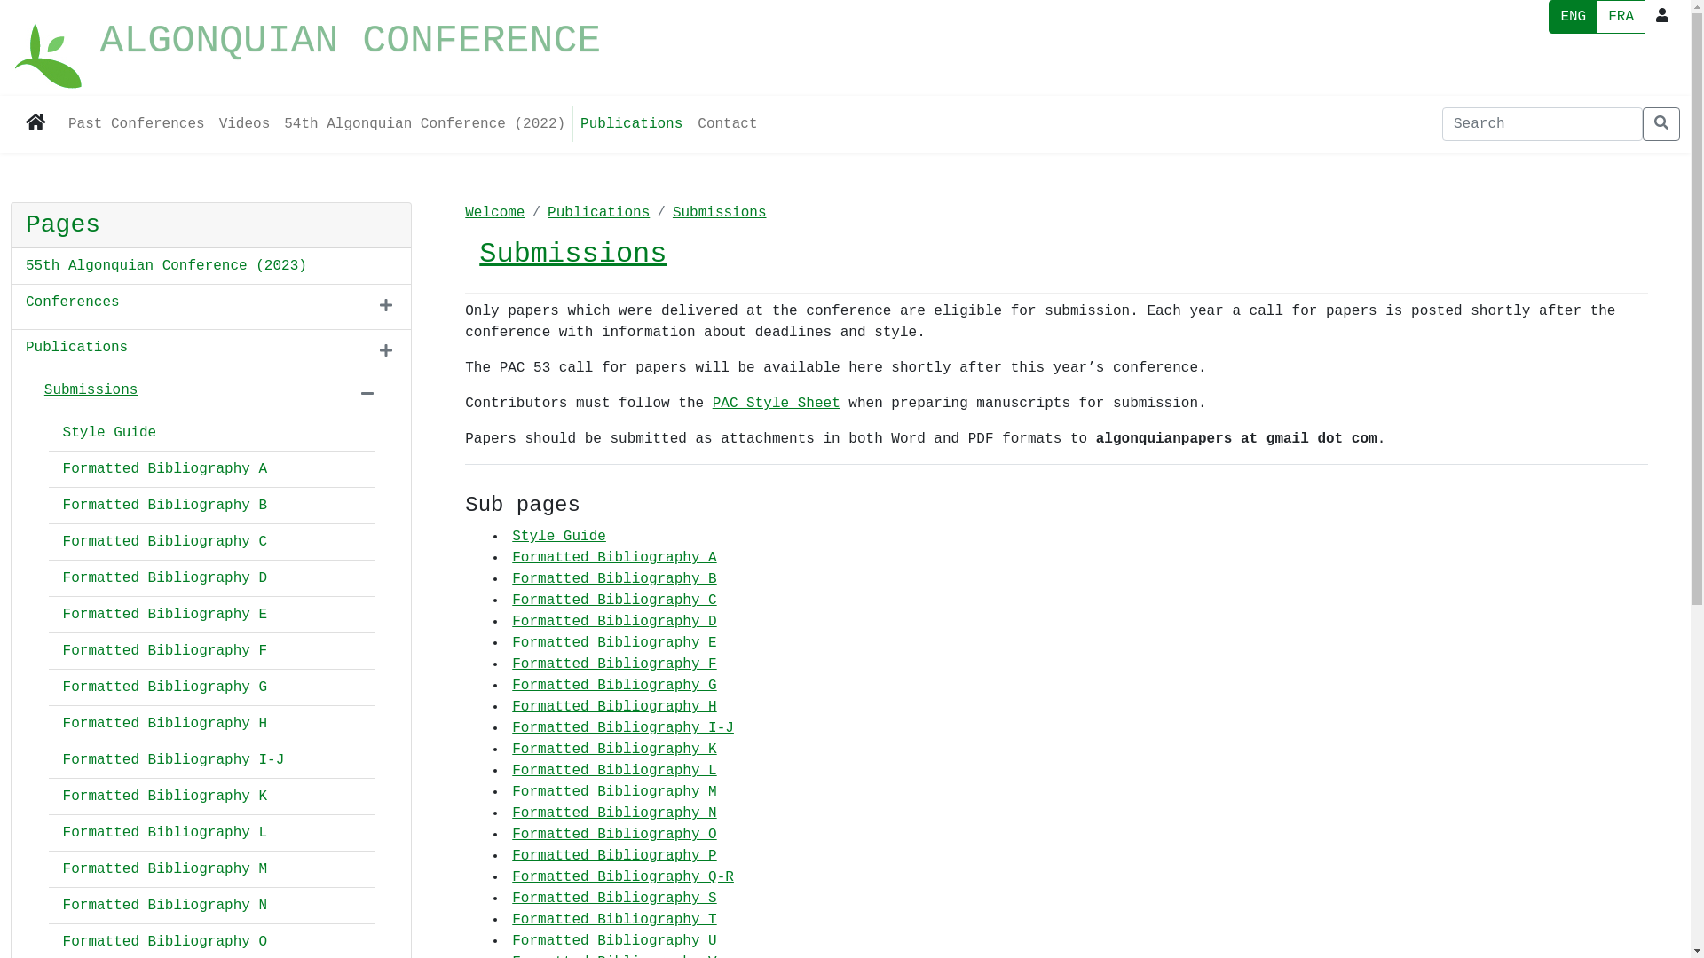  What do you see at coordinates (614, 579) in the screenshot?
I see `Formatted Bibliography B` at bounding box center [614, 579].